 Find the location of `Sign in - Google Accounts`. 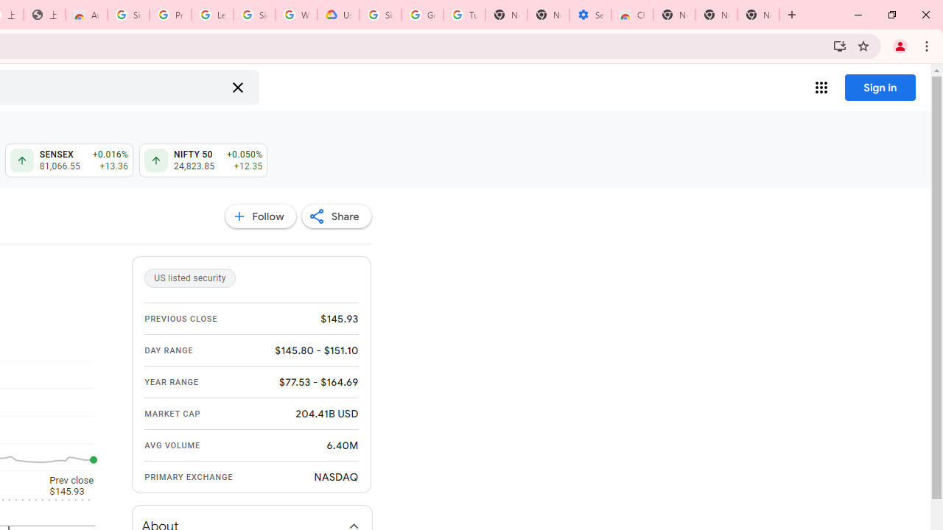

Sign in - Google Accounts is located at coordinates (128, 15).